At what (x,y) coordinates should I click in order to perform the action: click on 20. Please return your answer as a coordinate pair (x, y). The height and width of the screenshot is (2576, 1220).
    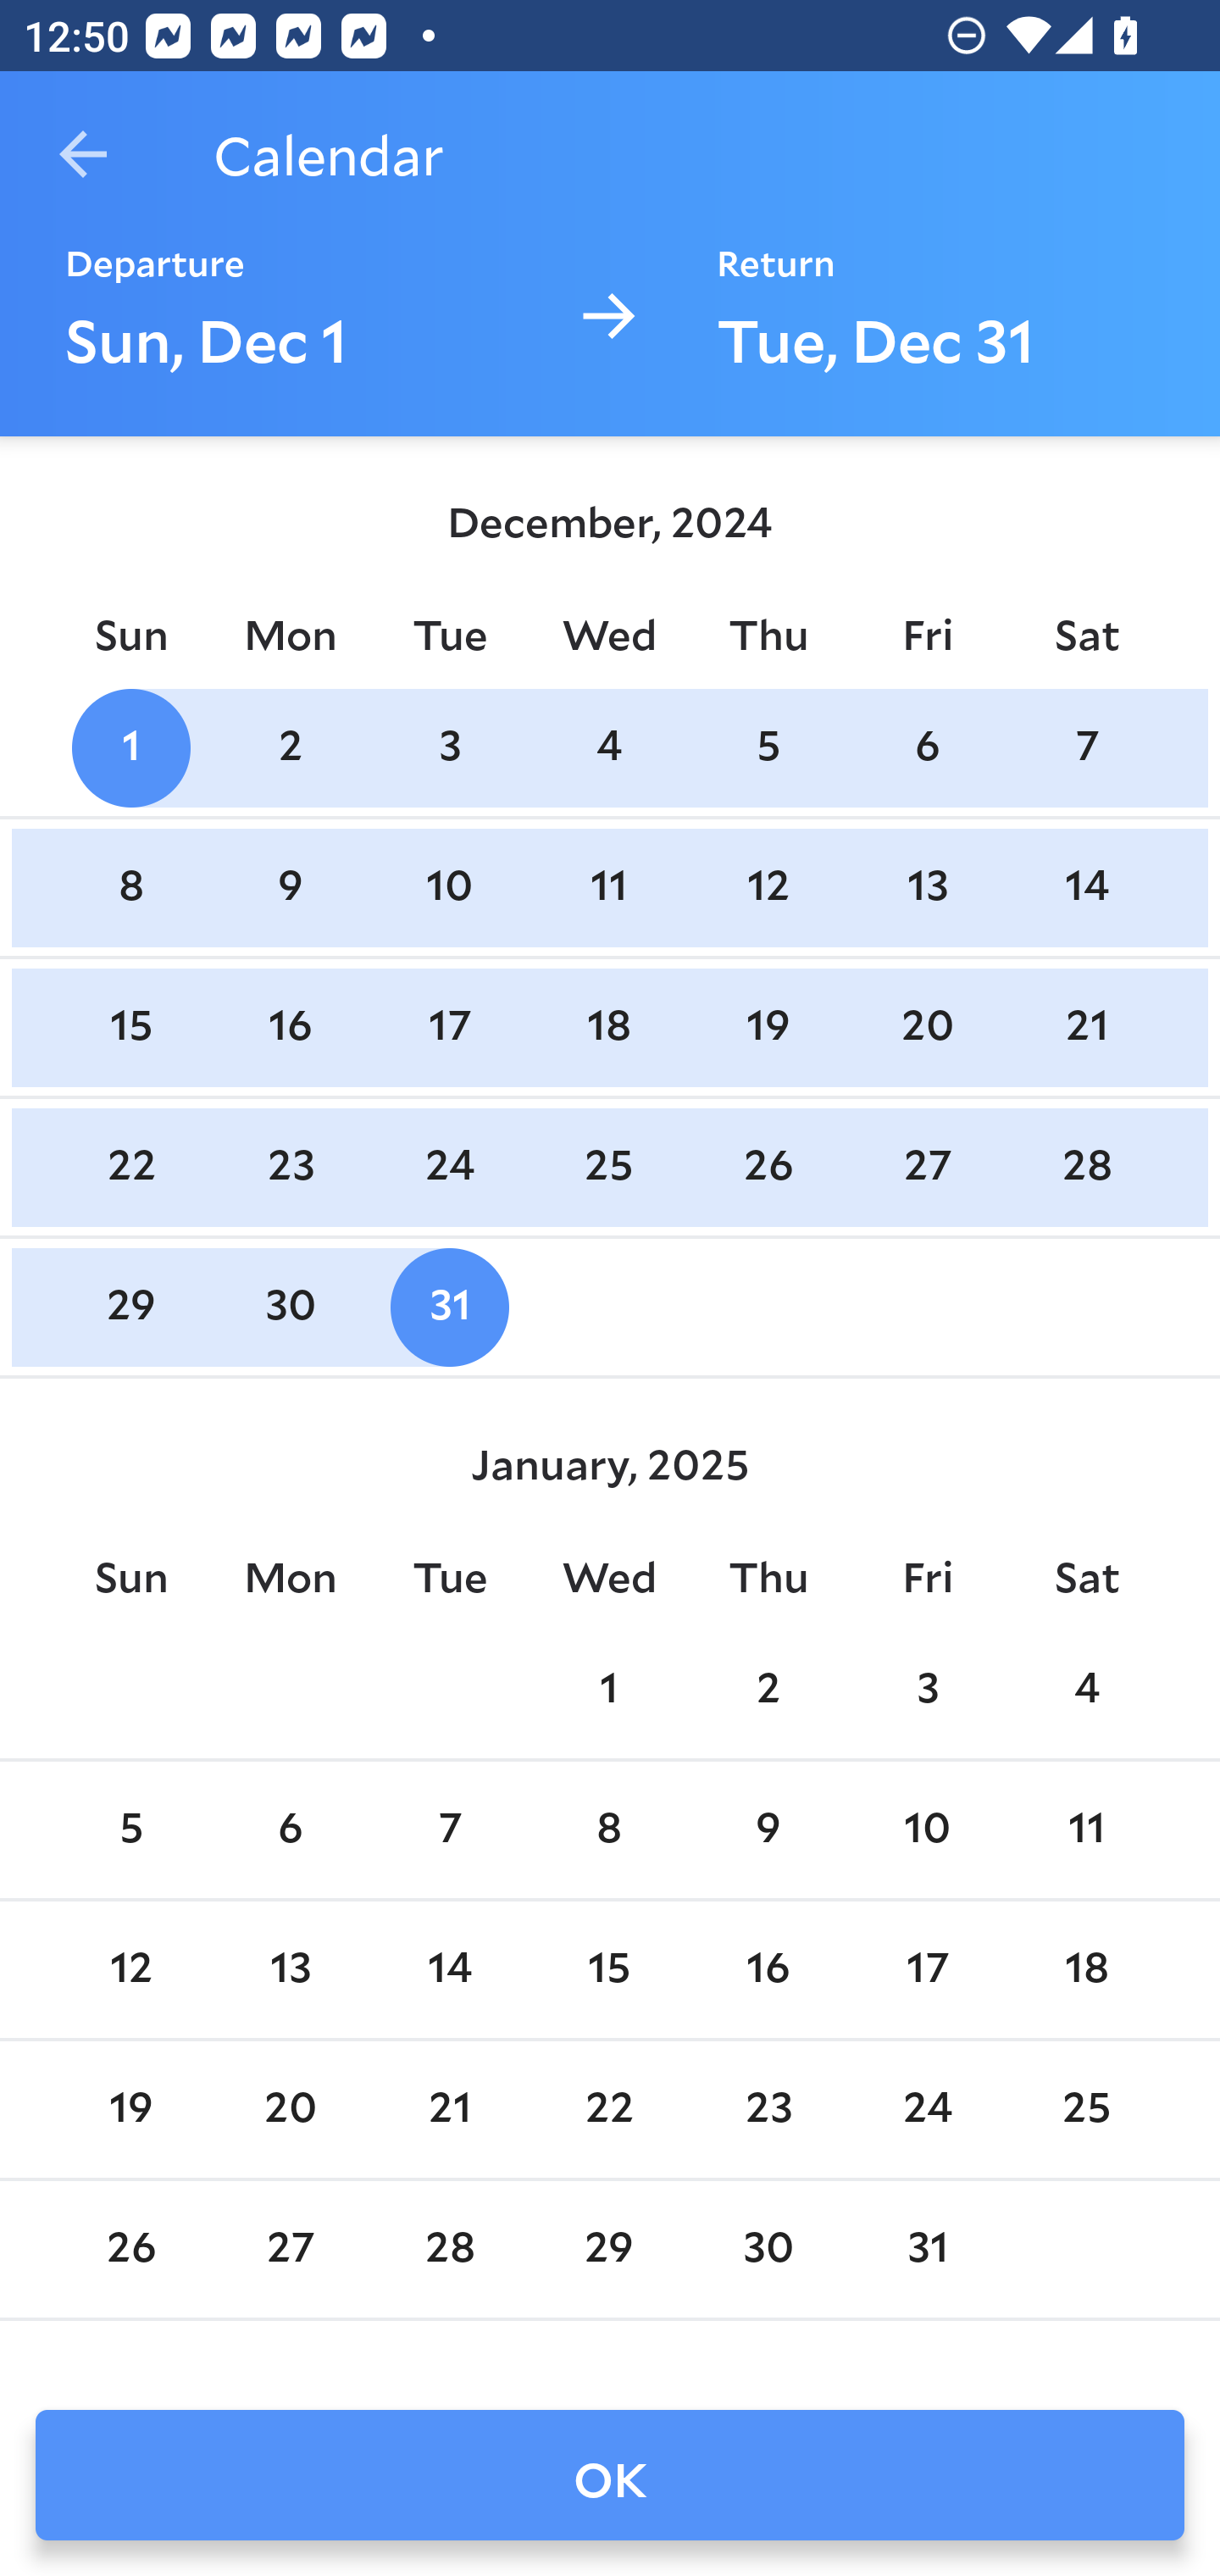
    Looking at the image, I should click on (291, 2109).